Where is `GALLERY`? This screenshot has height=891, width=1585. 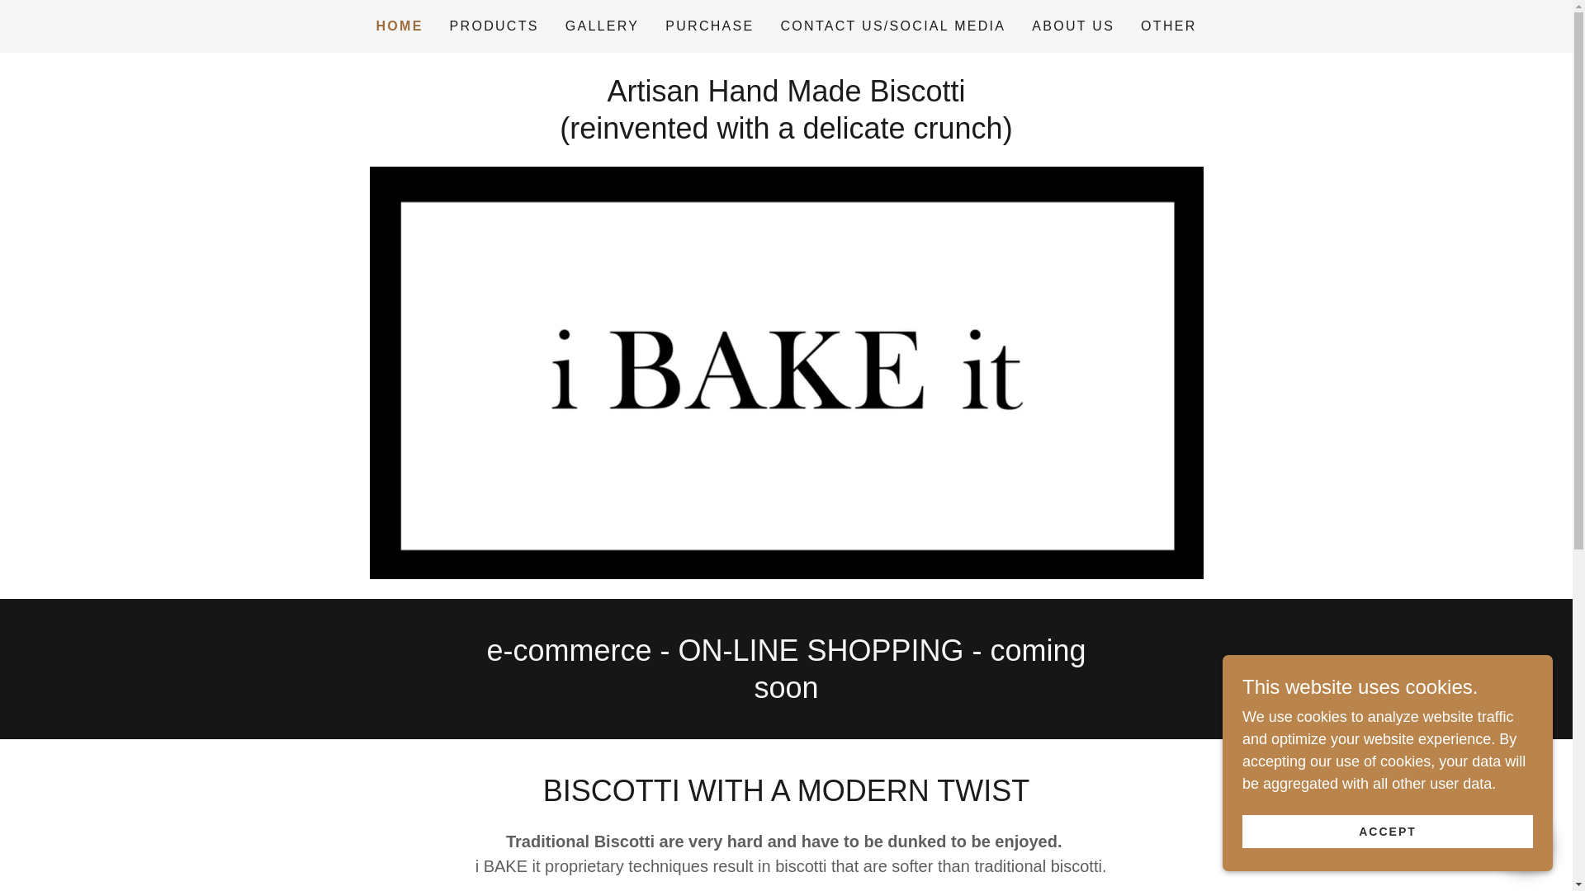
GALLERY is located at coordinates (603, 26).